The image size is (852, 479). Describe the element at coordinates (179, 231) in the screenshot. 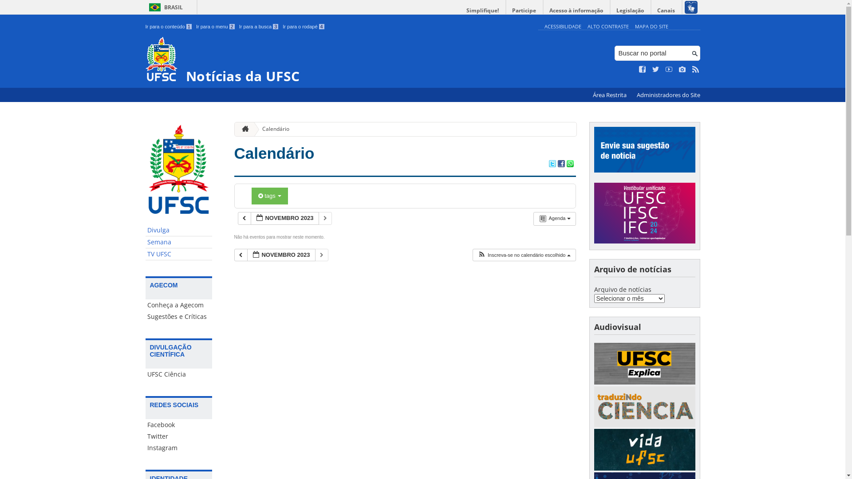

I see `Divulga` at that location.